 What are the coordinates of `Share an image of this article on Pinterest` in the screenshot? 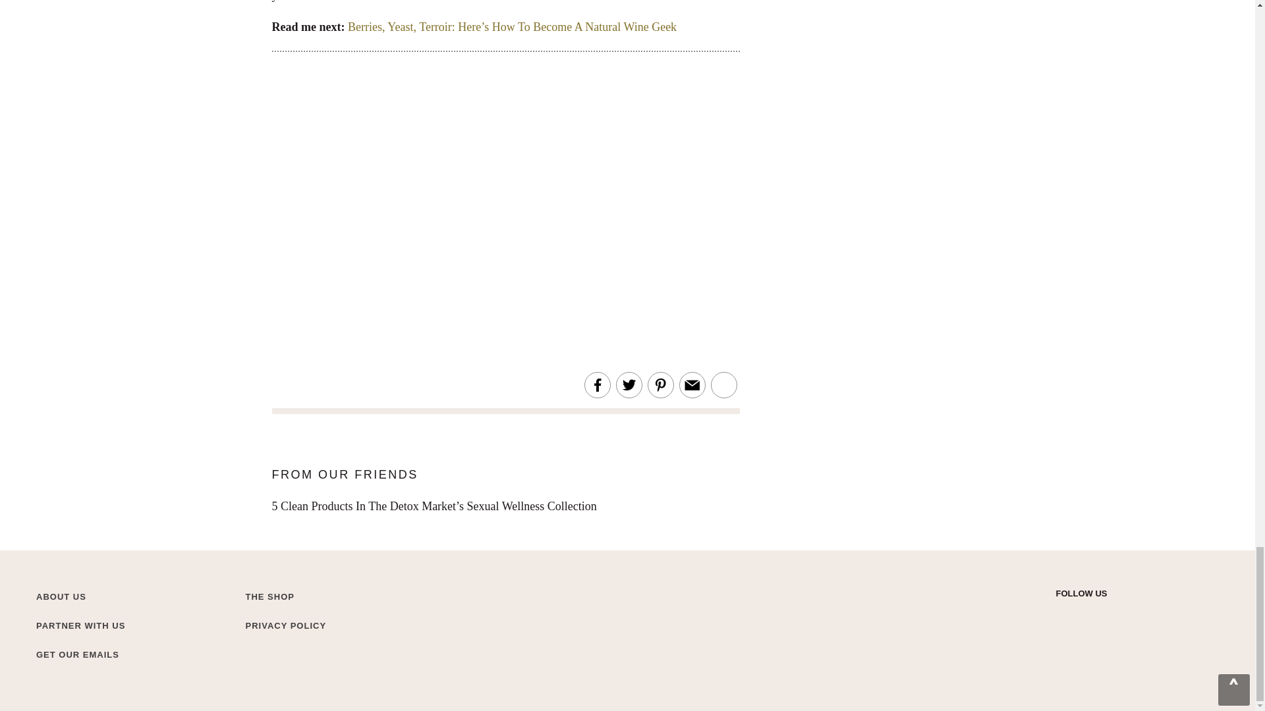 It's located at (660, 385).